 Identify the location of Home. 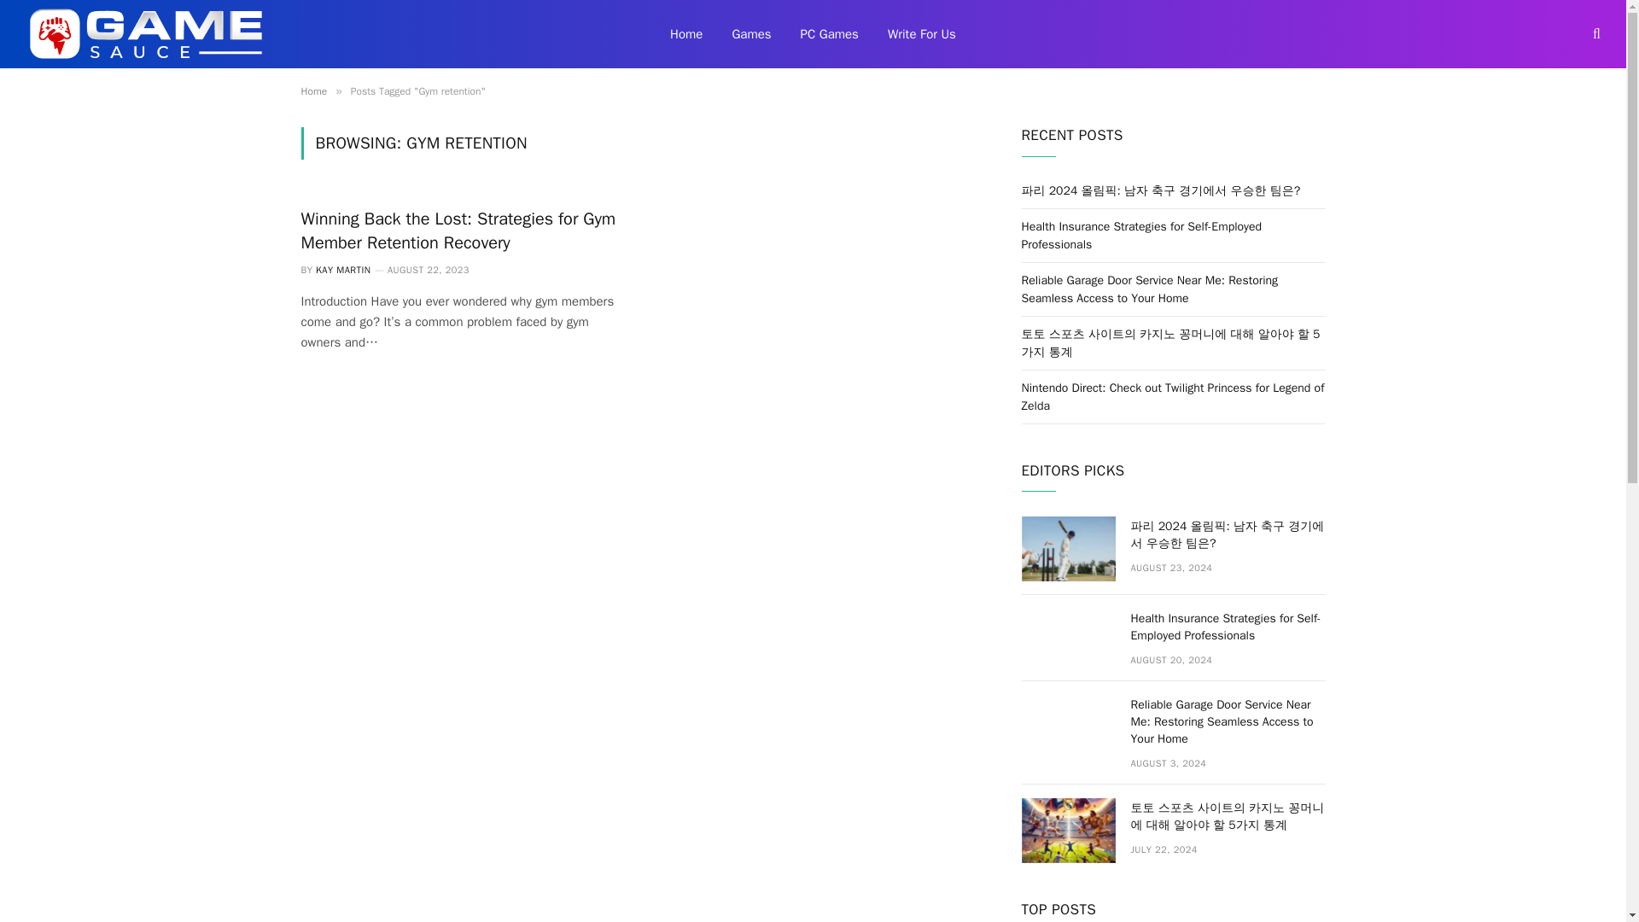
(312, 90).